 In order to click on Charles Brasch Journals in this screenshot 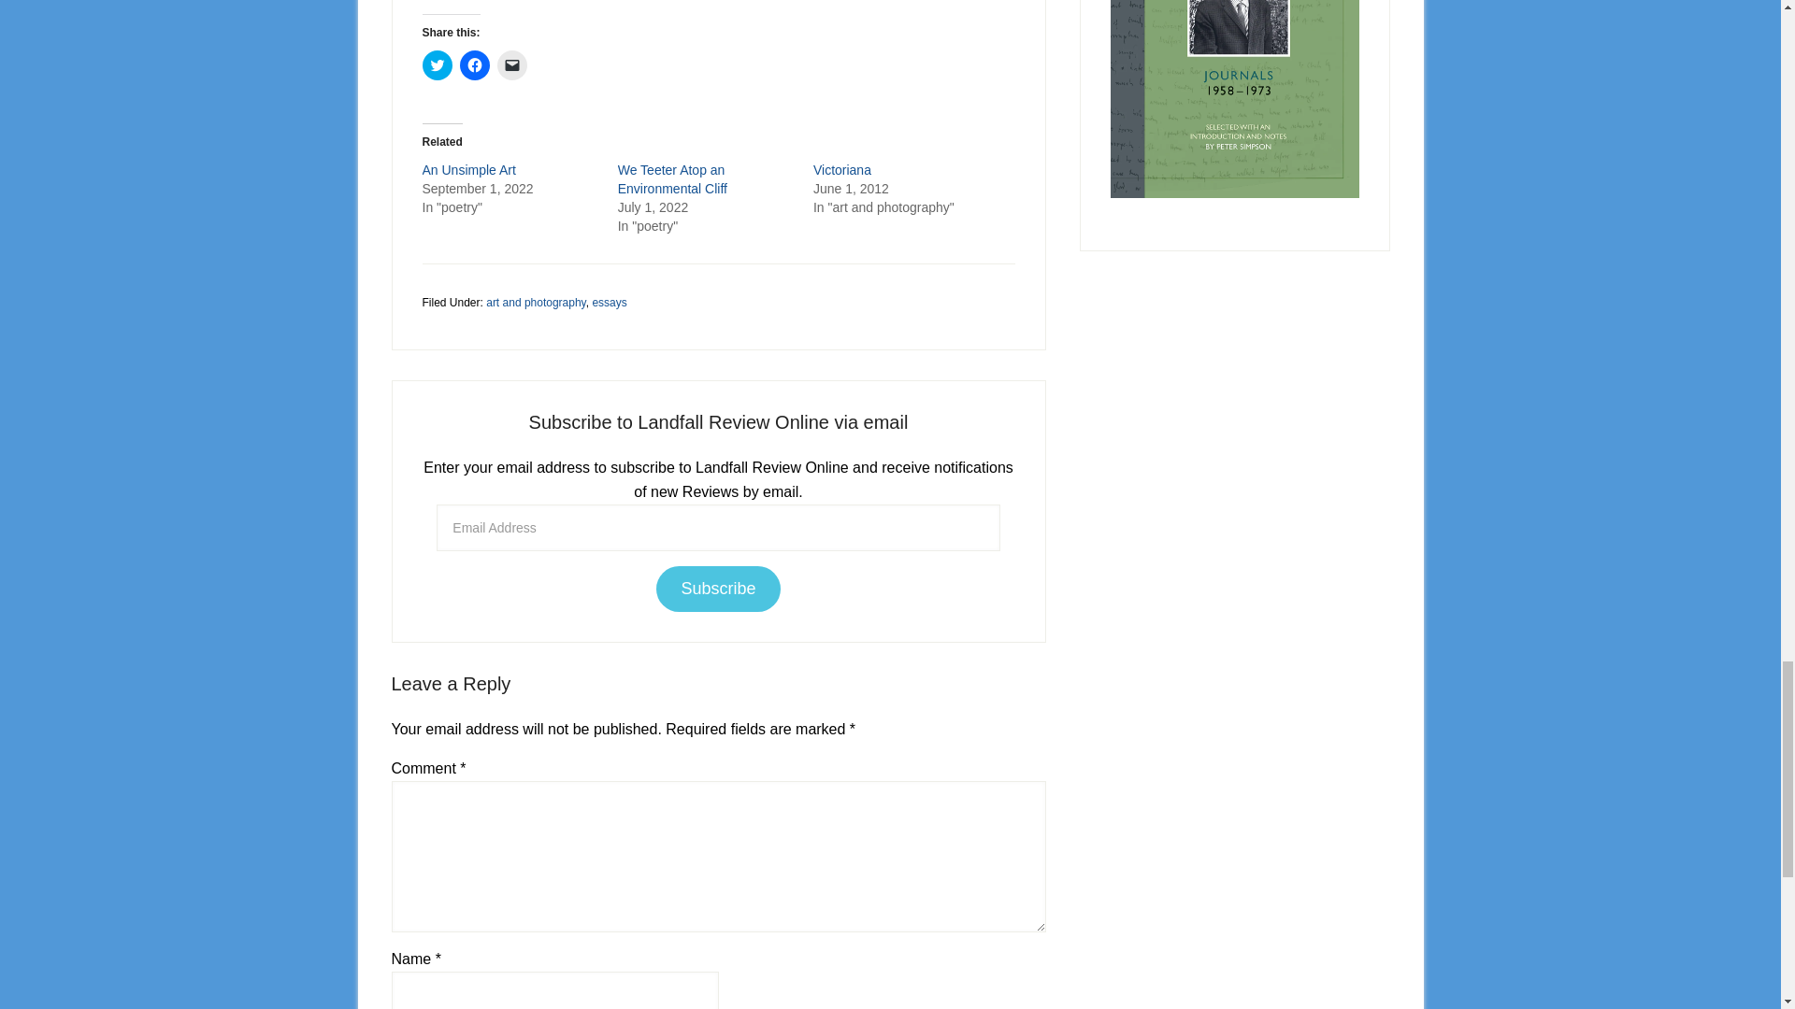, I will do `click(1234, 98)`.